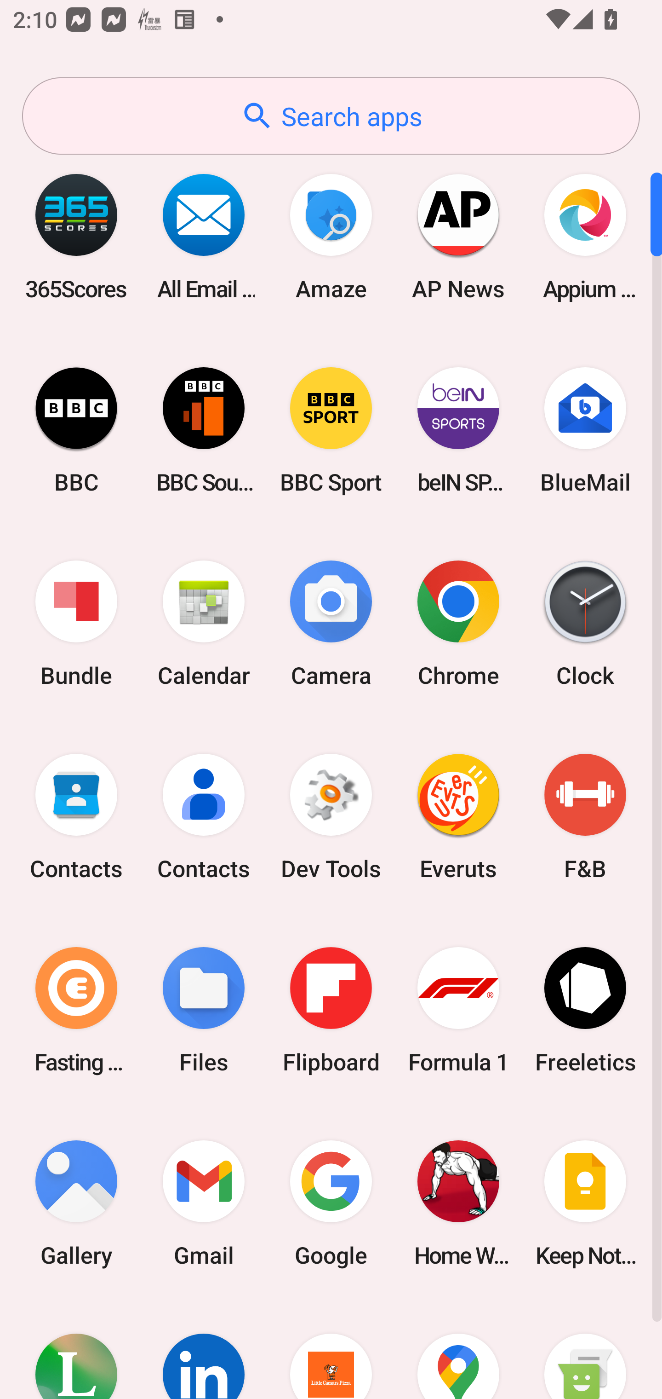  I want to click on Everuts, so click(458, 817).